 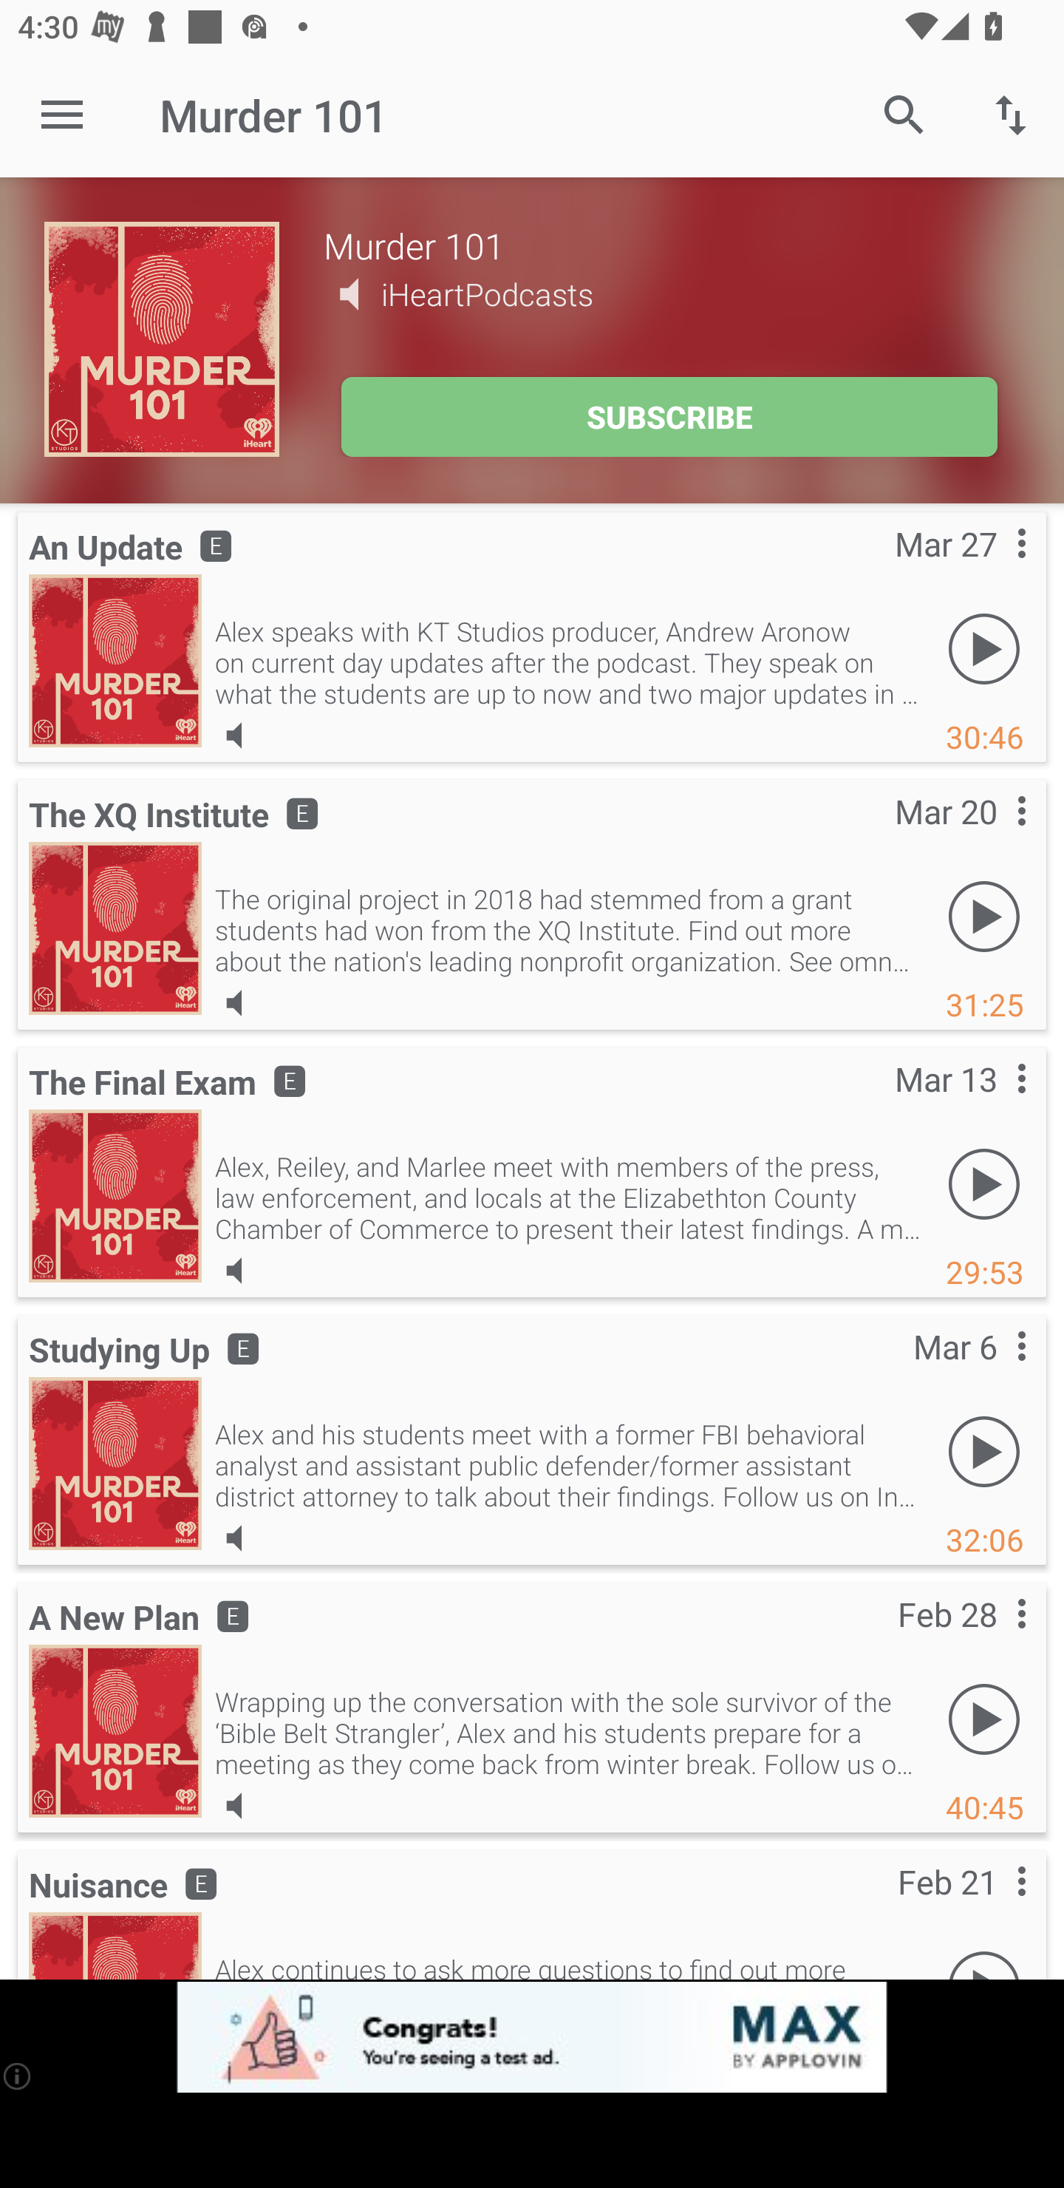 I want to click on (i), so click(x=16, y=2075).